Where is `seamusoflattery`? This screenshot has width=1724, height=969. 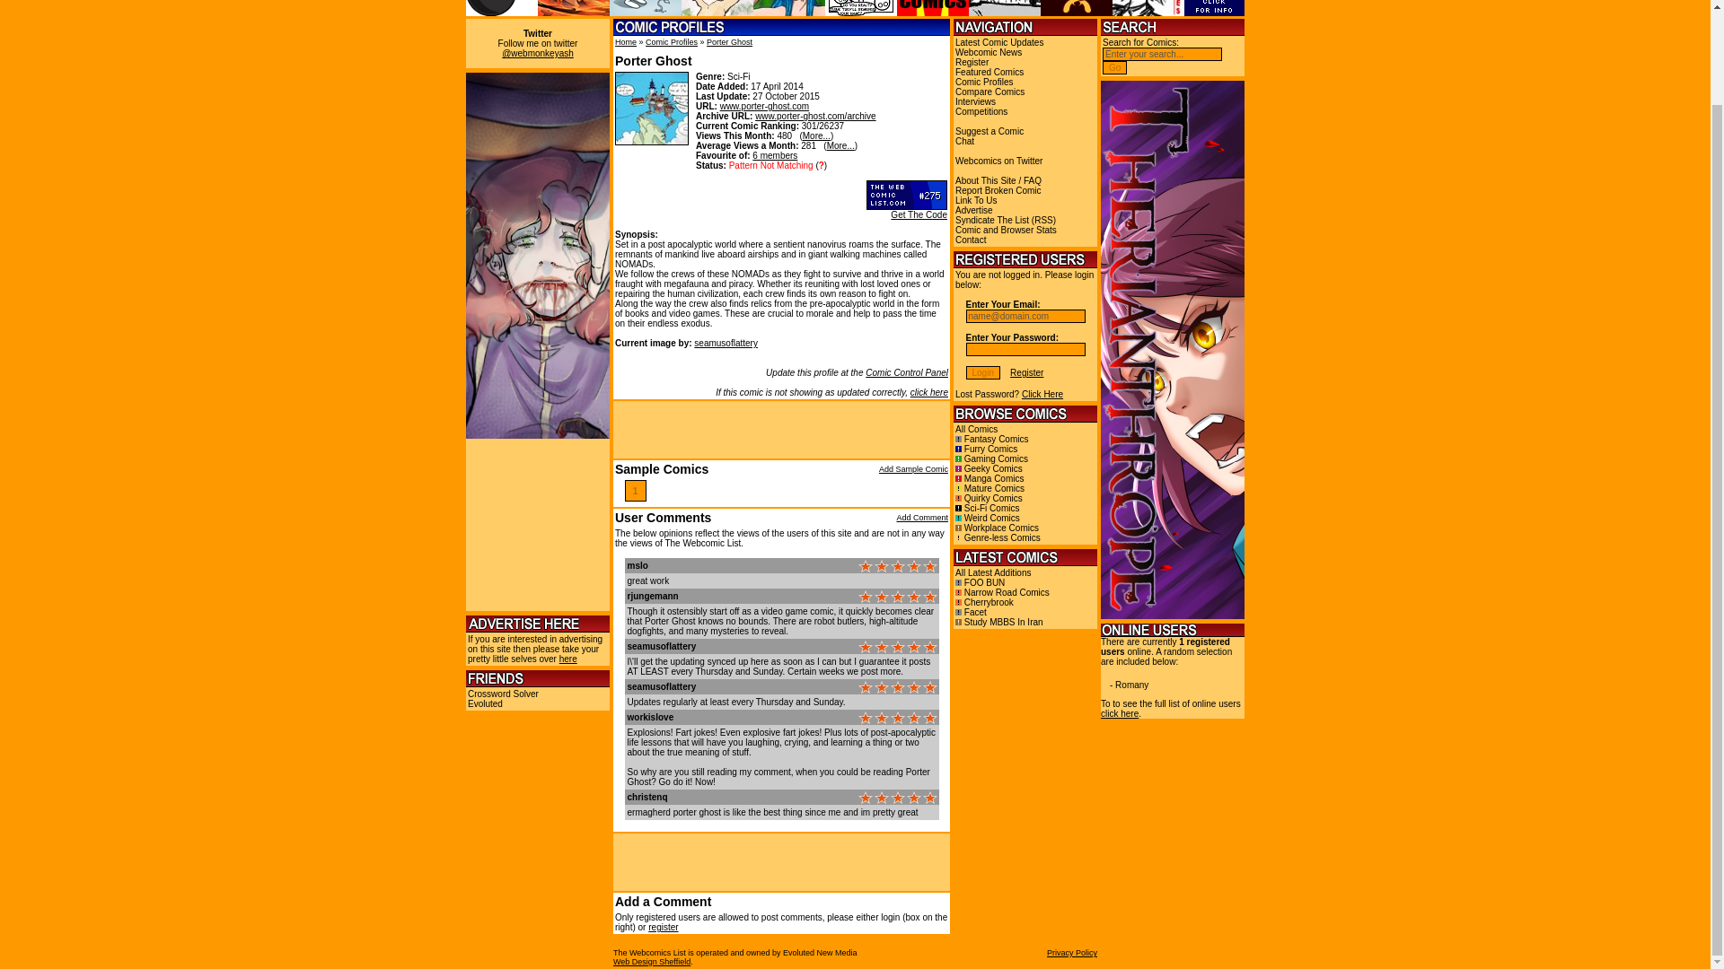 seamusoflattery is located at coordinates (726, 343).